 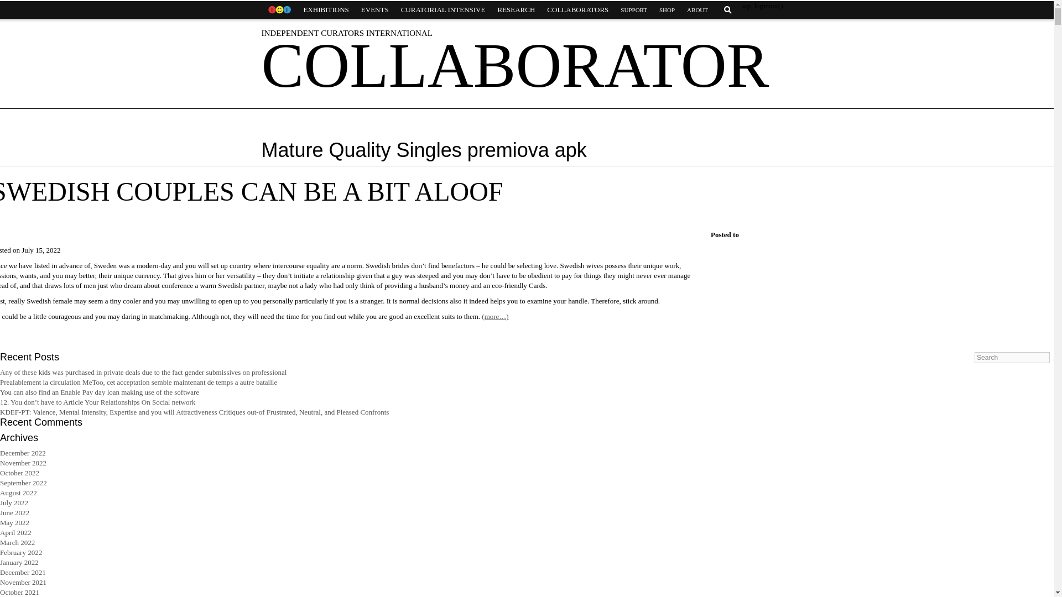 I want to click on HOME, so click(x=279, y=10).